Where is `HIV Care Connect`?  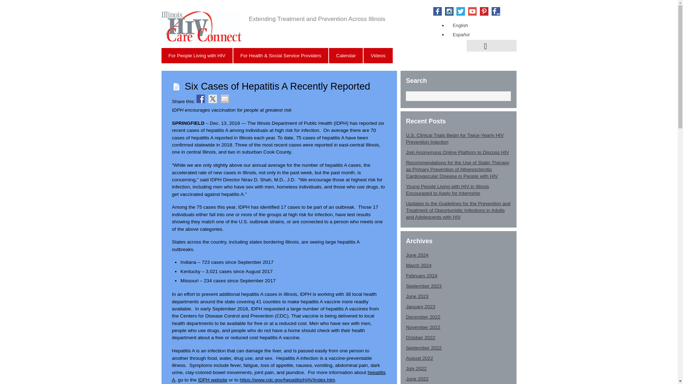 HIV Care Connect is located at coordinates (201, 39).